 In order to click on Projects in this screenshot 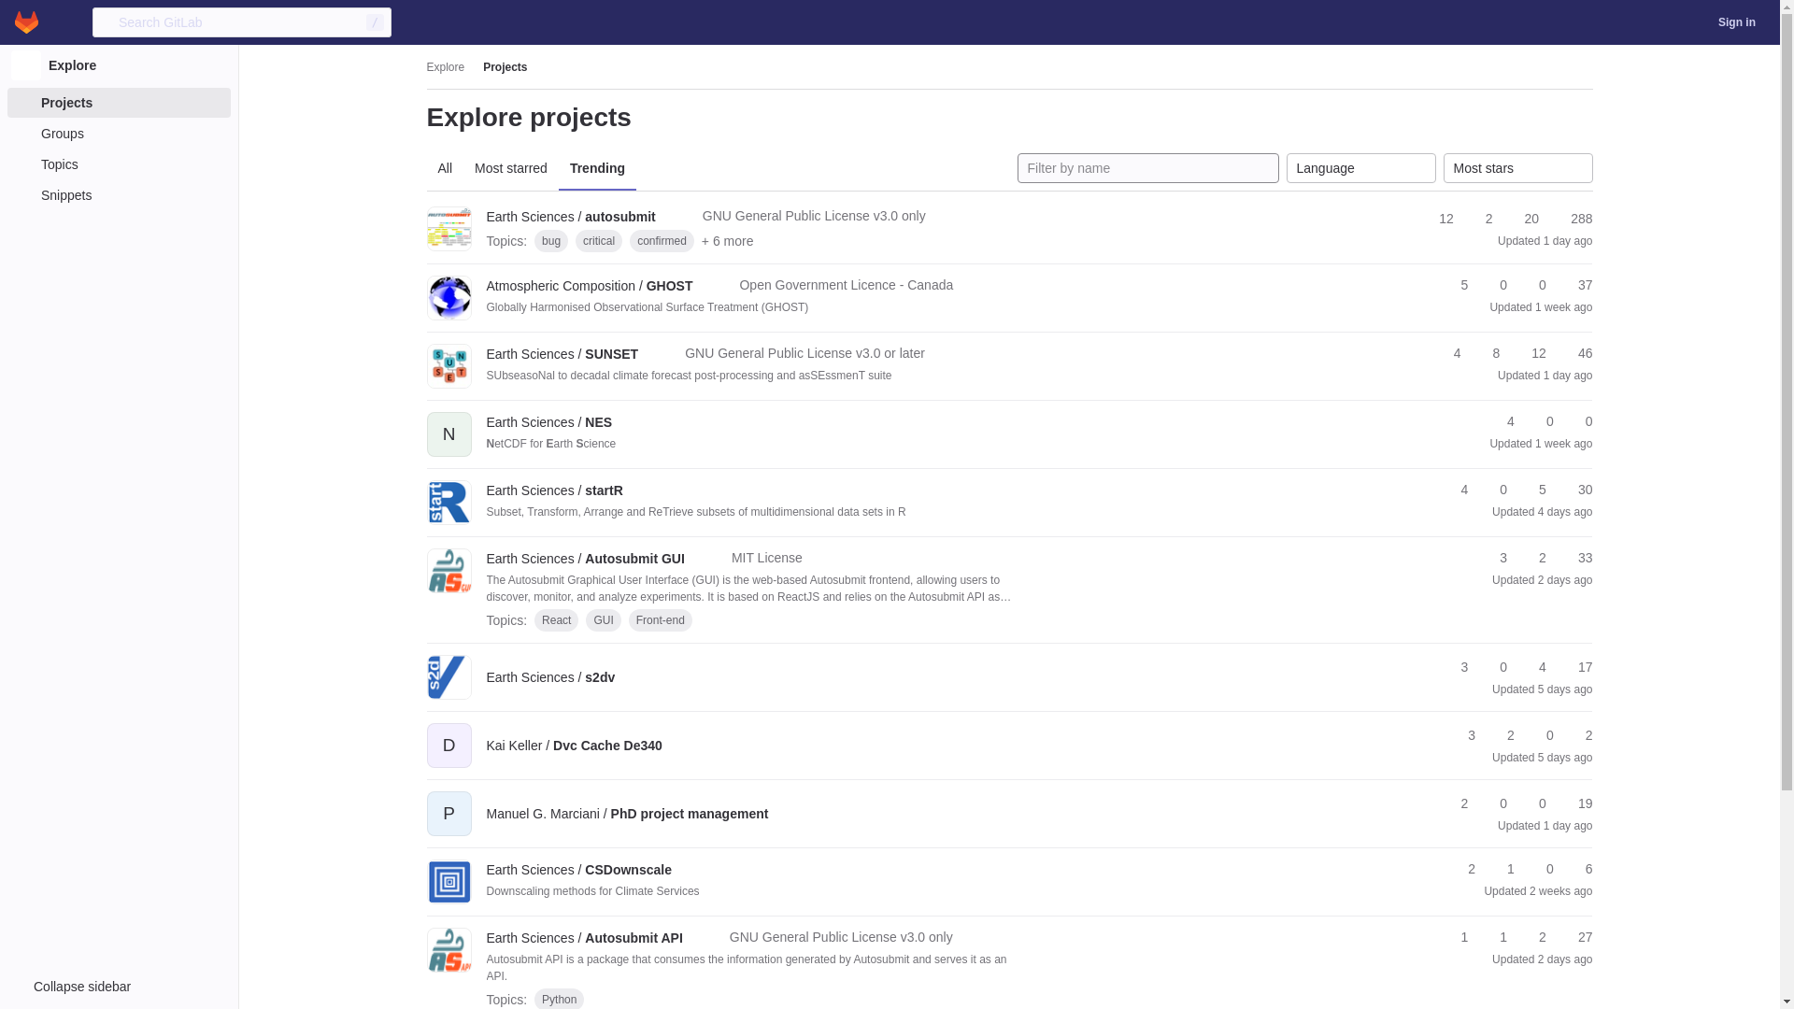, I will do `click(119, 103)`.